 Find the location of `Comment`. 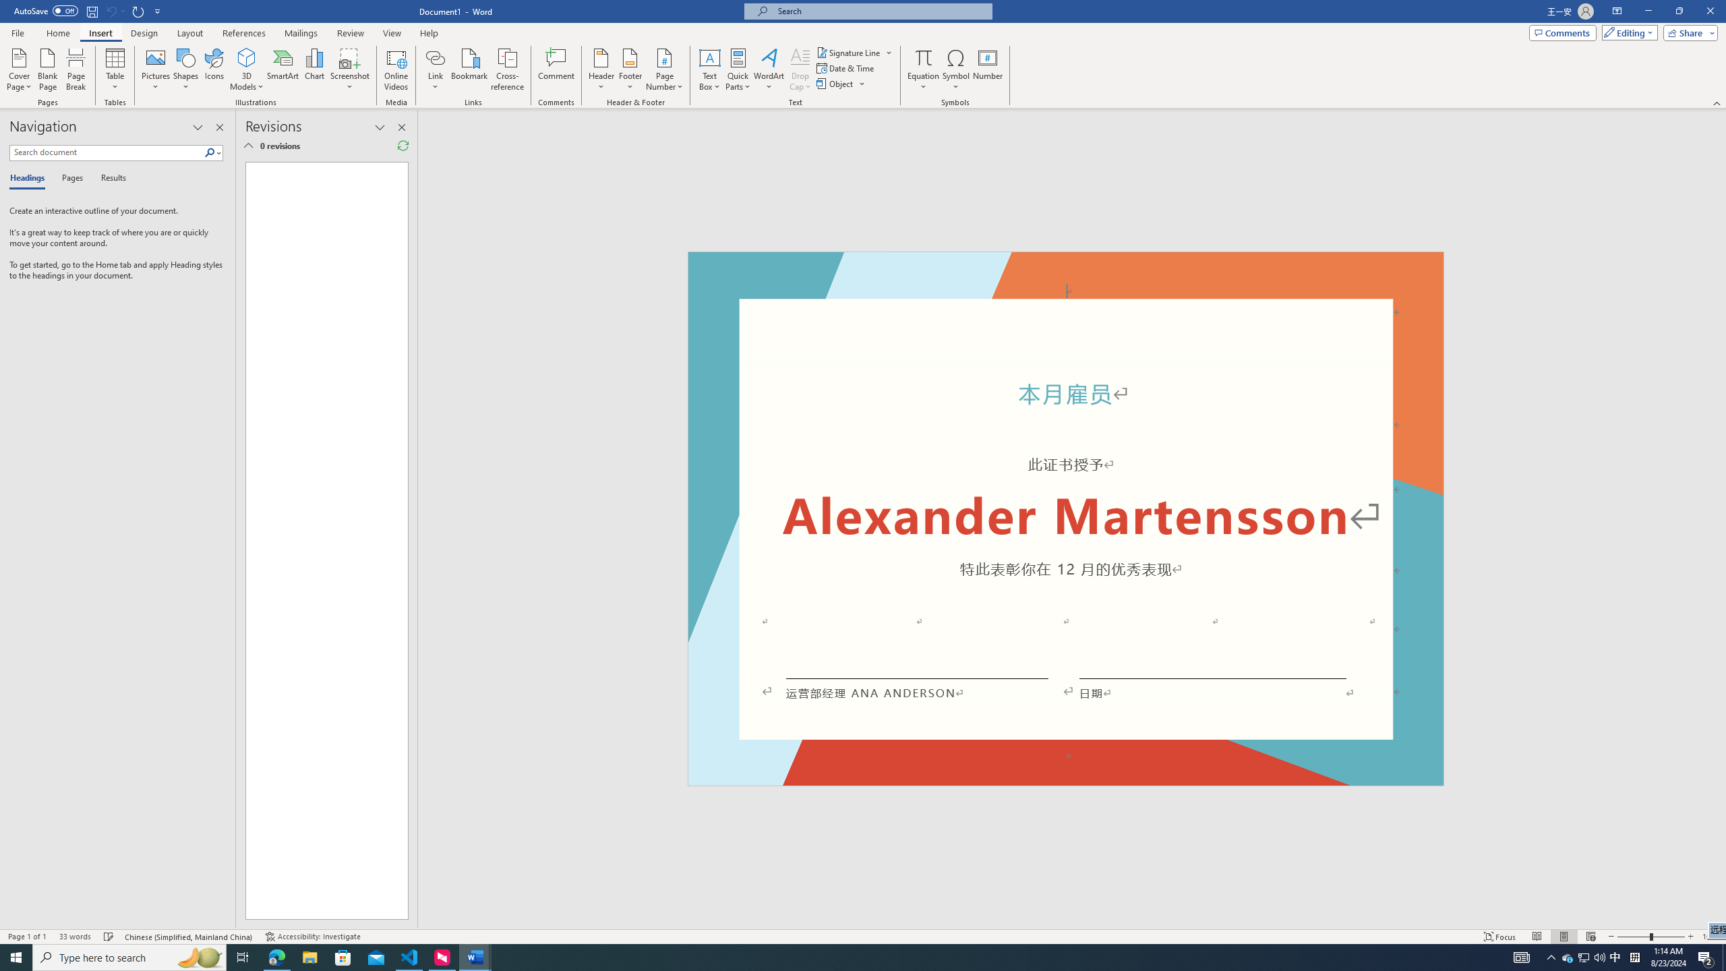

Comment is located at coordinates (557, 69).